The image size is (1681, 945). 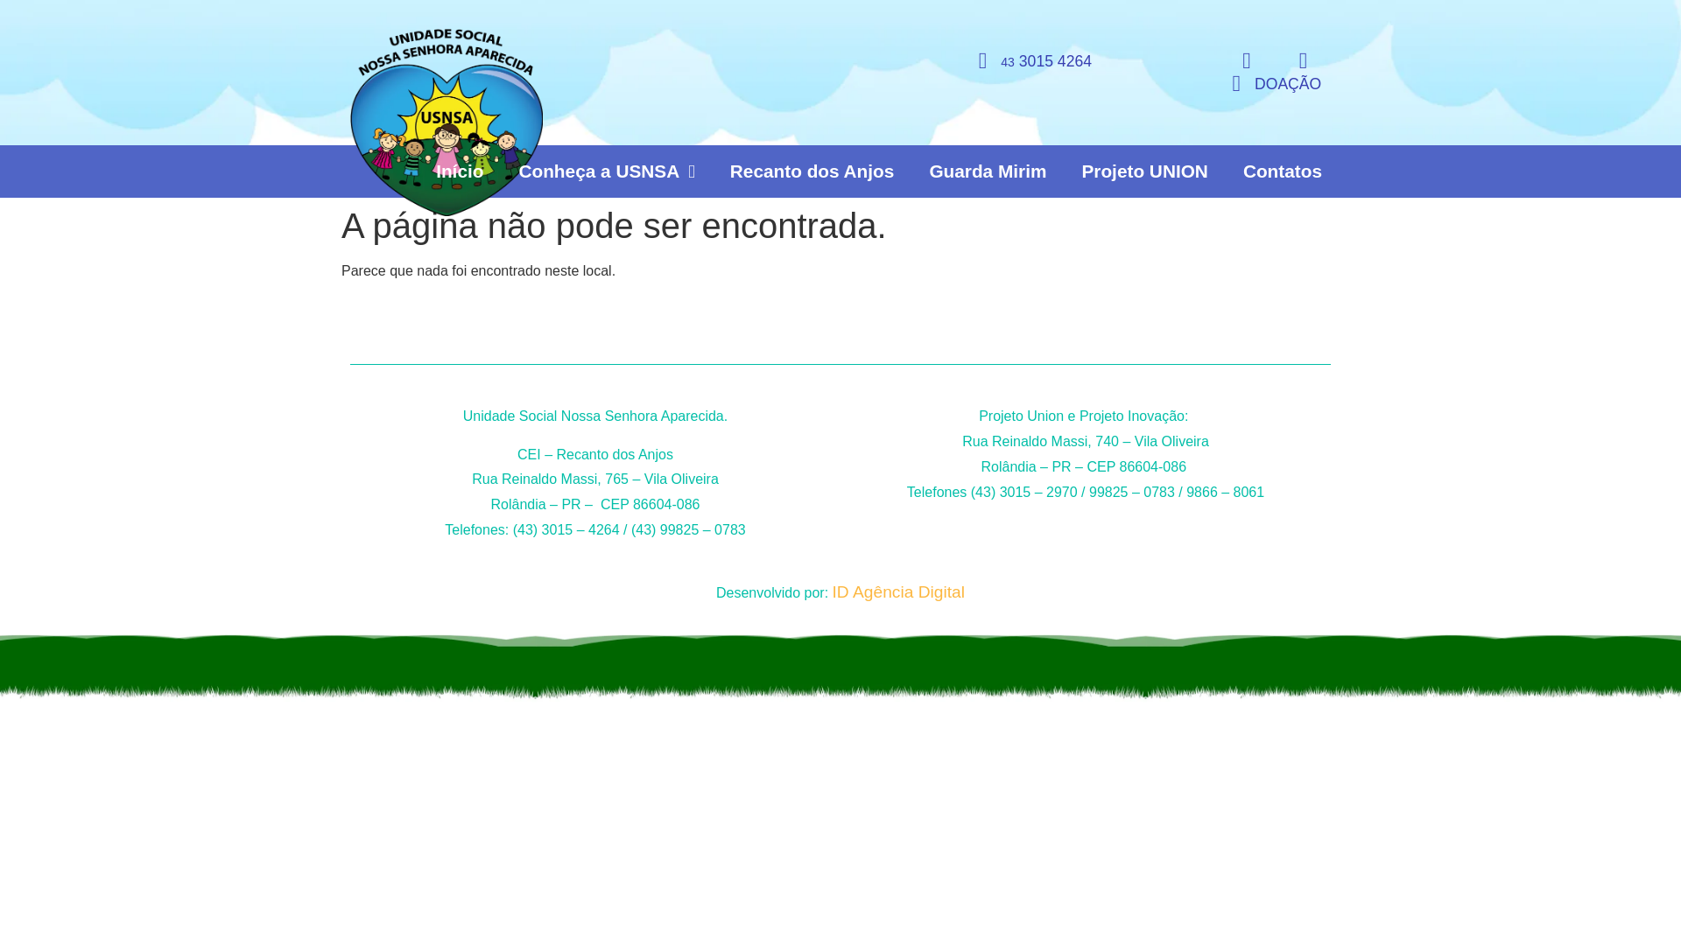 I want to click on 43 3015 4264, so click(x=1024, y=61).